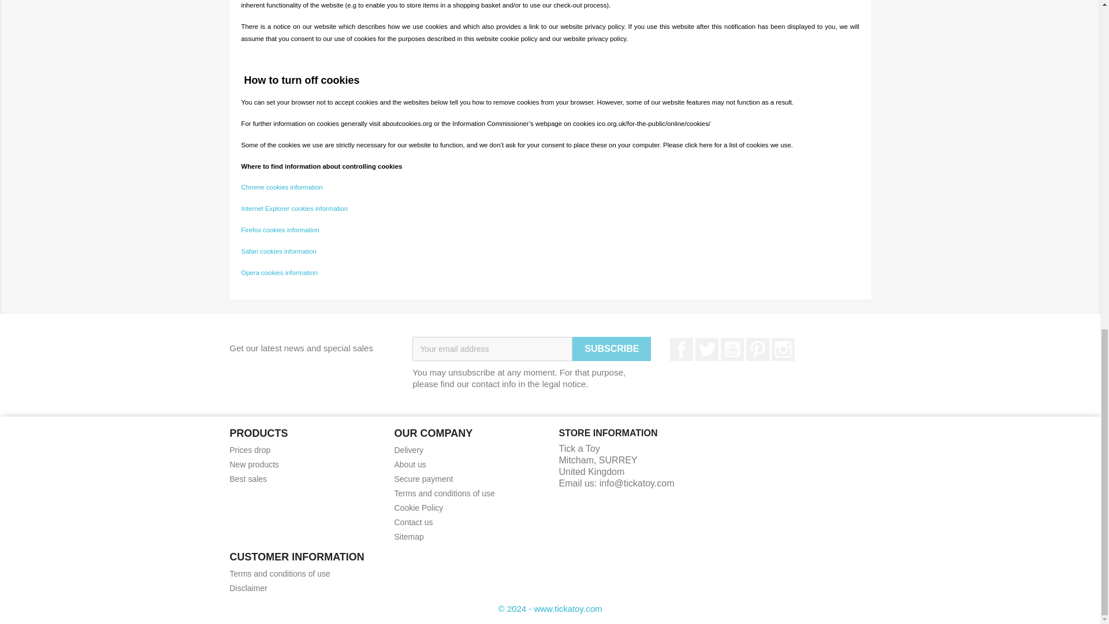  Describe the element at coordinates (280, 573) in the screenshot. I see `Our terms and conditions of use` at that location.